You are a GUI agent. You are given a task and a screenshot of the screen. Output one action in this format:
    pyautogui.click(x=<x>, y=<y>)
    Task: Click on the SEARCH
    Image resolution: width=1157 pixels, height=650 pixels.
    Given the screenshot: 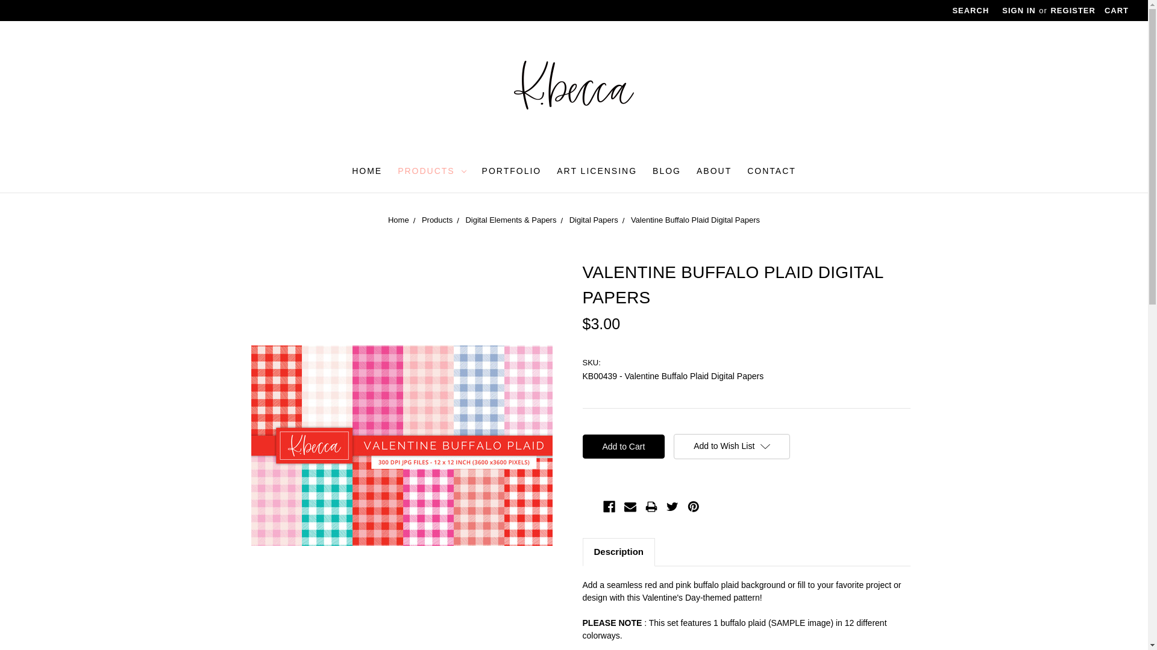 What is the action you would take?
    pyautogui.click(x=970, y=13)
    